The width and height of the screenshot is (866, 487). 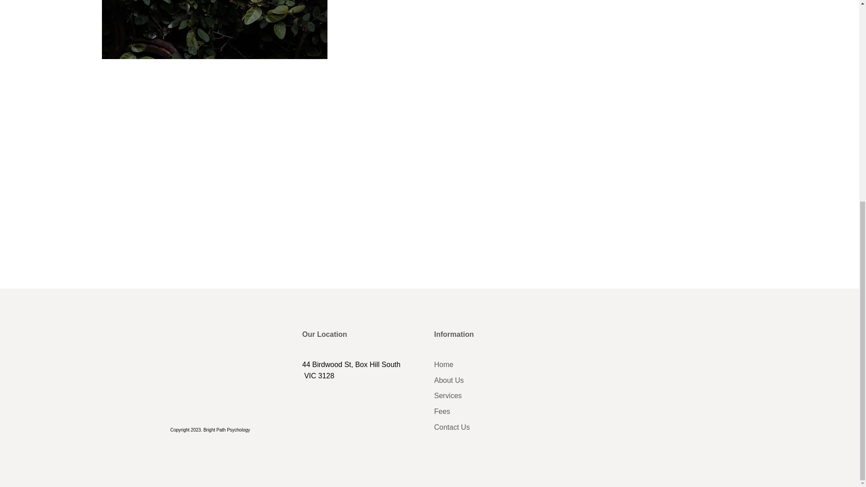 What do you see at coordinates (495, 24) in the screenshot?
I see `Home` at bounding box center [495, 24].